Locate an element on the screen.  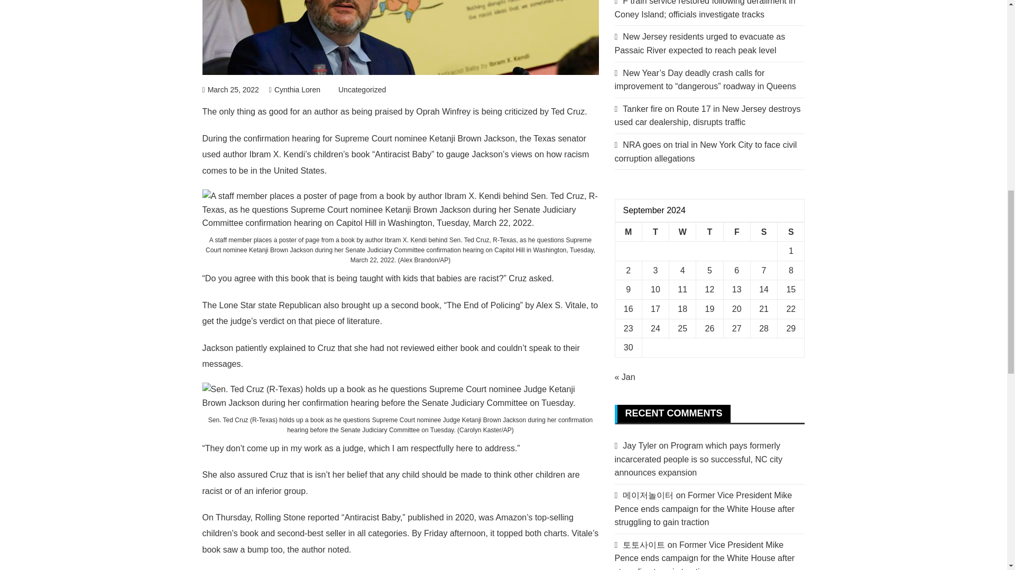
Rolling Stone reported is located at coordinates (297, 517).